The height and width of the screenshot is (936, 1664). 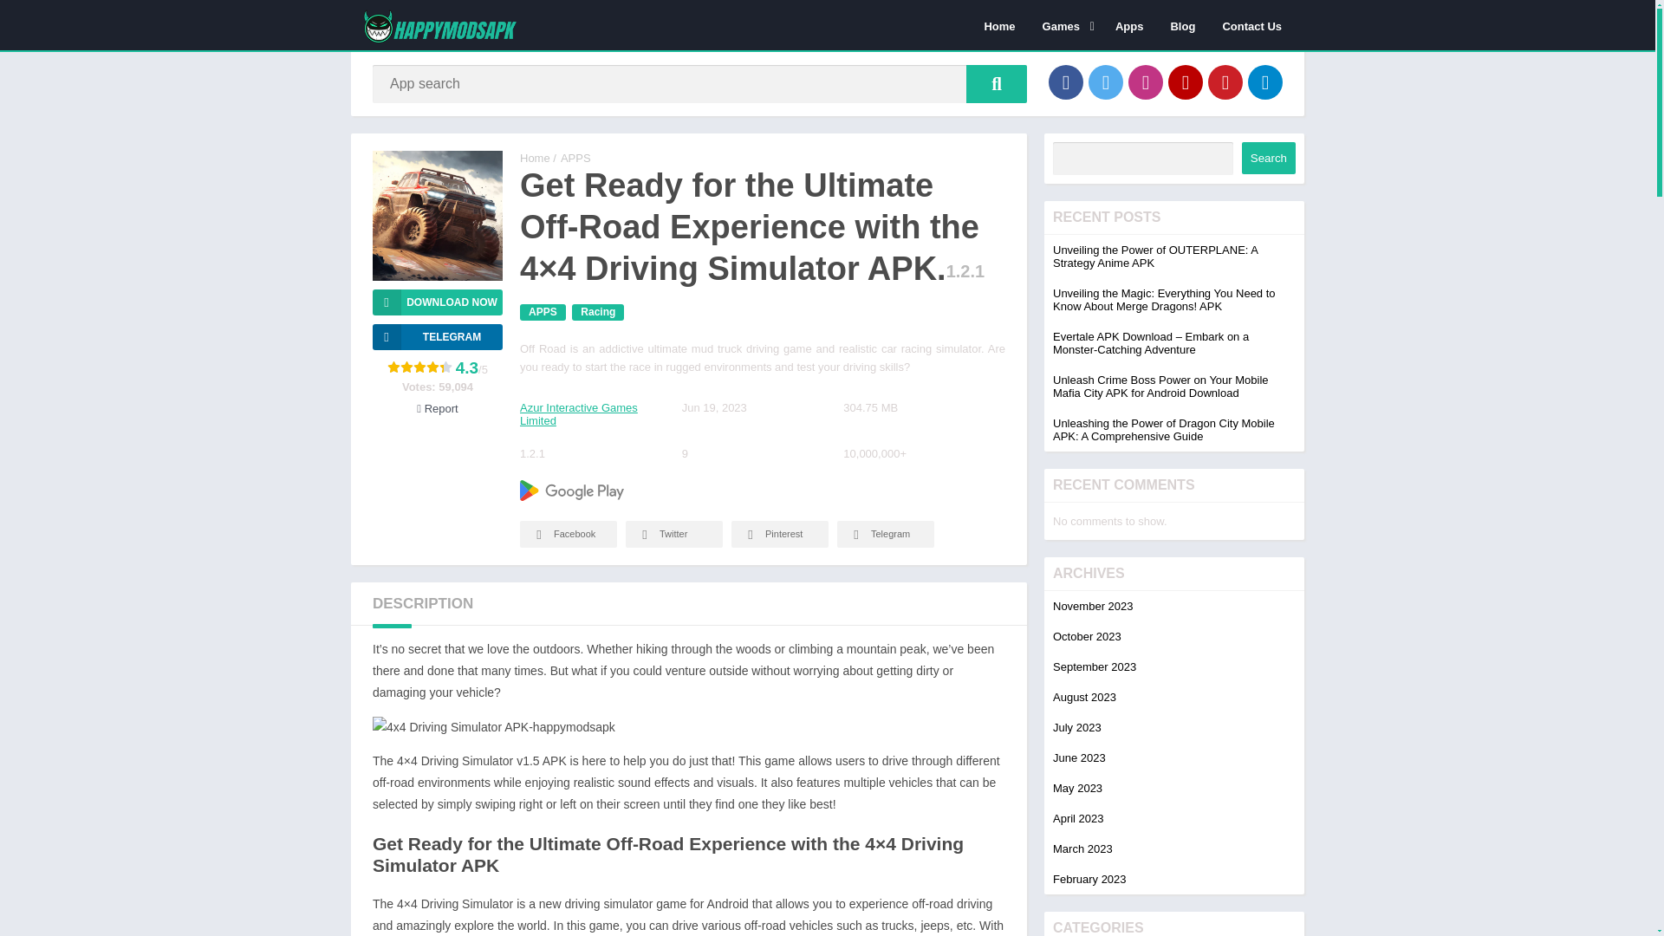 What do you see at coordinates (1128, 25) in the screenshot?
I see `Apps` at bounding box center [1128, 25].